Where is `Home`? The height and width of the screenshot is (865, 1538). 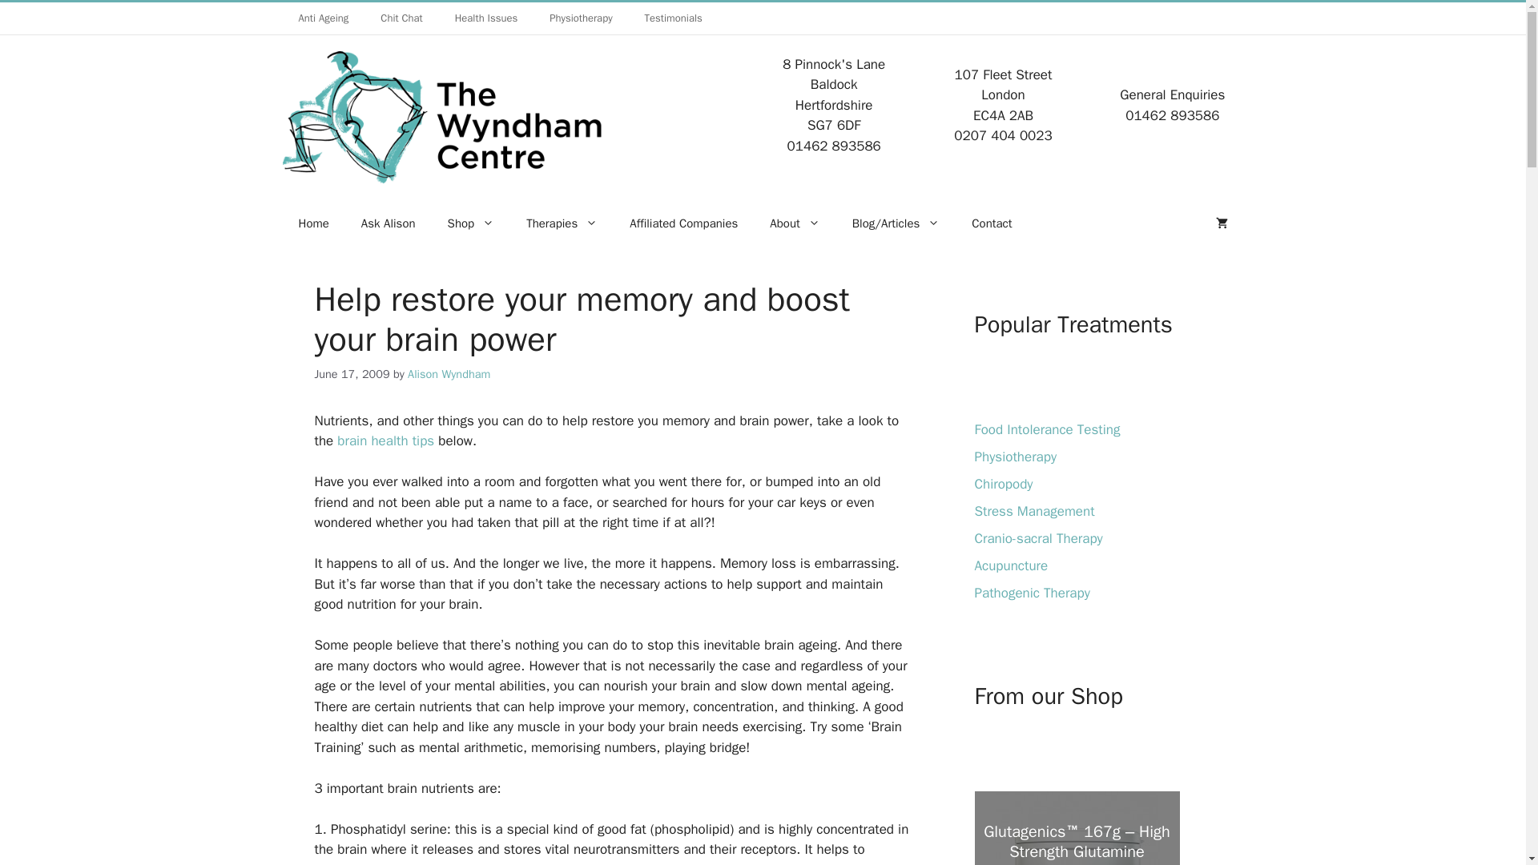
Home is located at coordinates (312, 223).